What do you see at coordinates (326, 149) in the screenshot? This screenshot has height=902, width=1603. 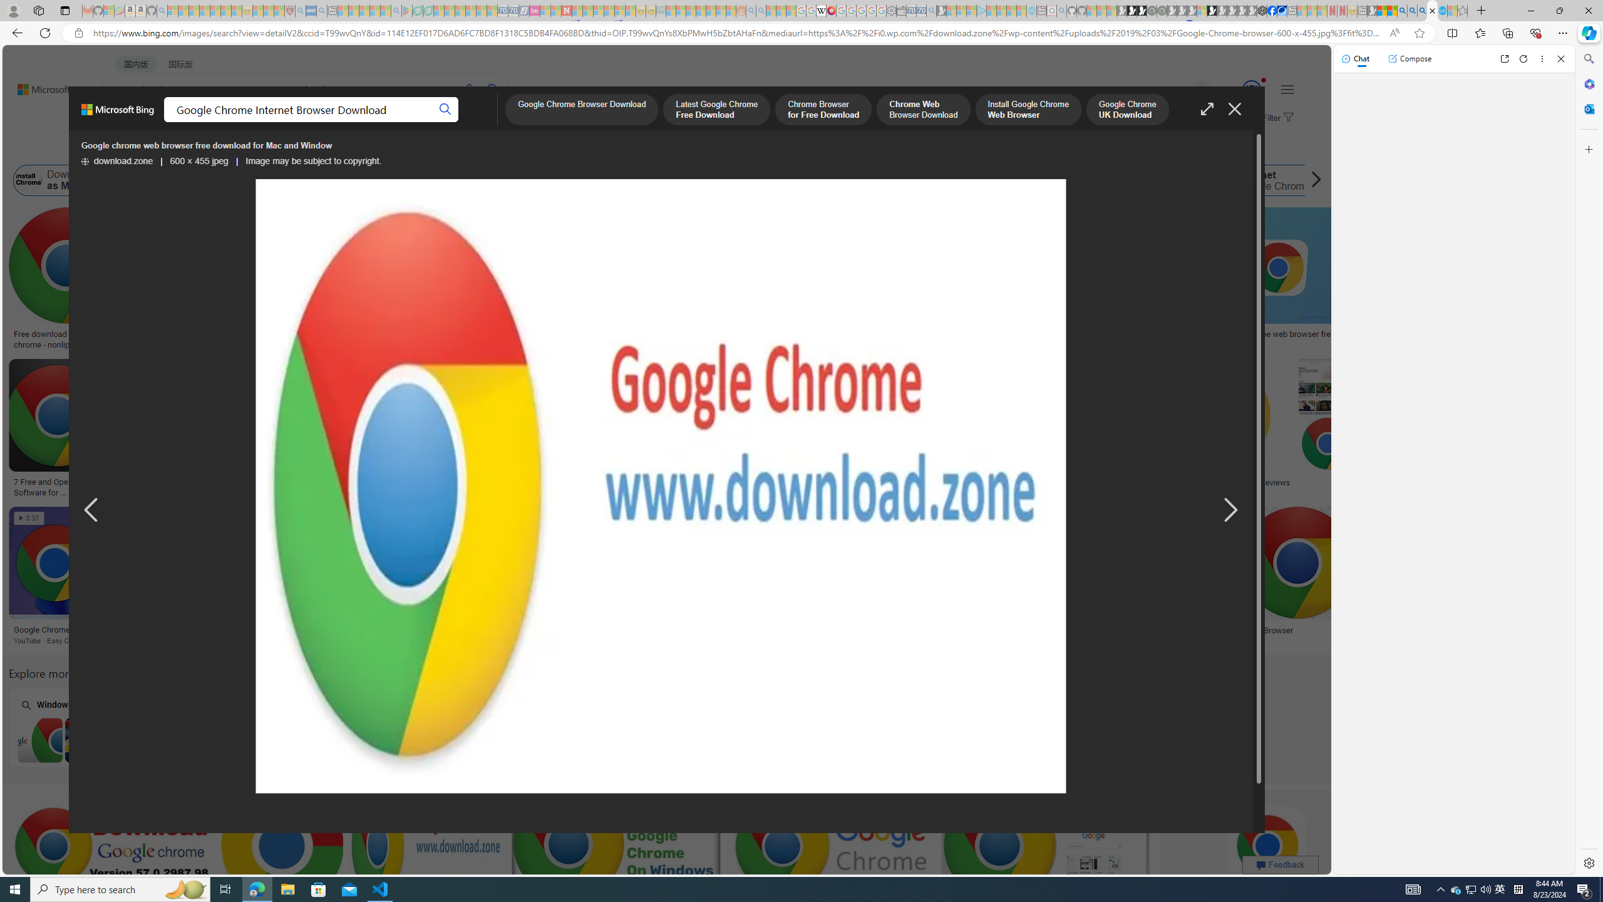 I see `People` at bounding box center [326, 149].